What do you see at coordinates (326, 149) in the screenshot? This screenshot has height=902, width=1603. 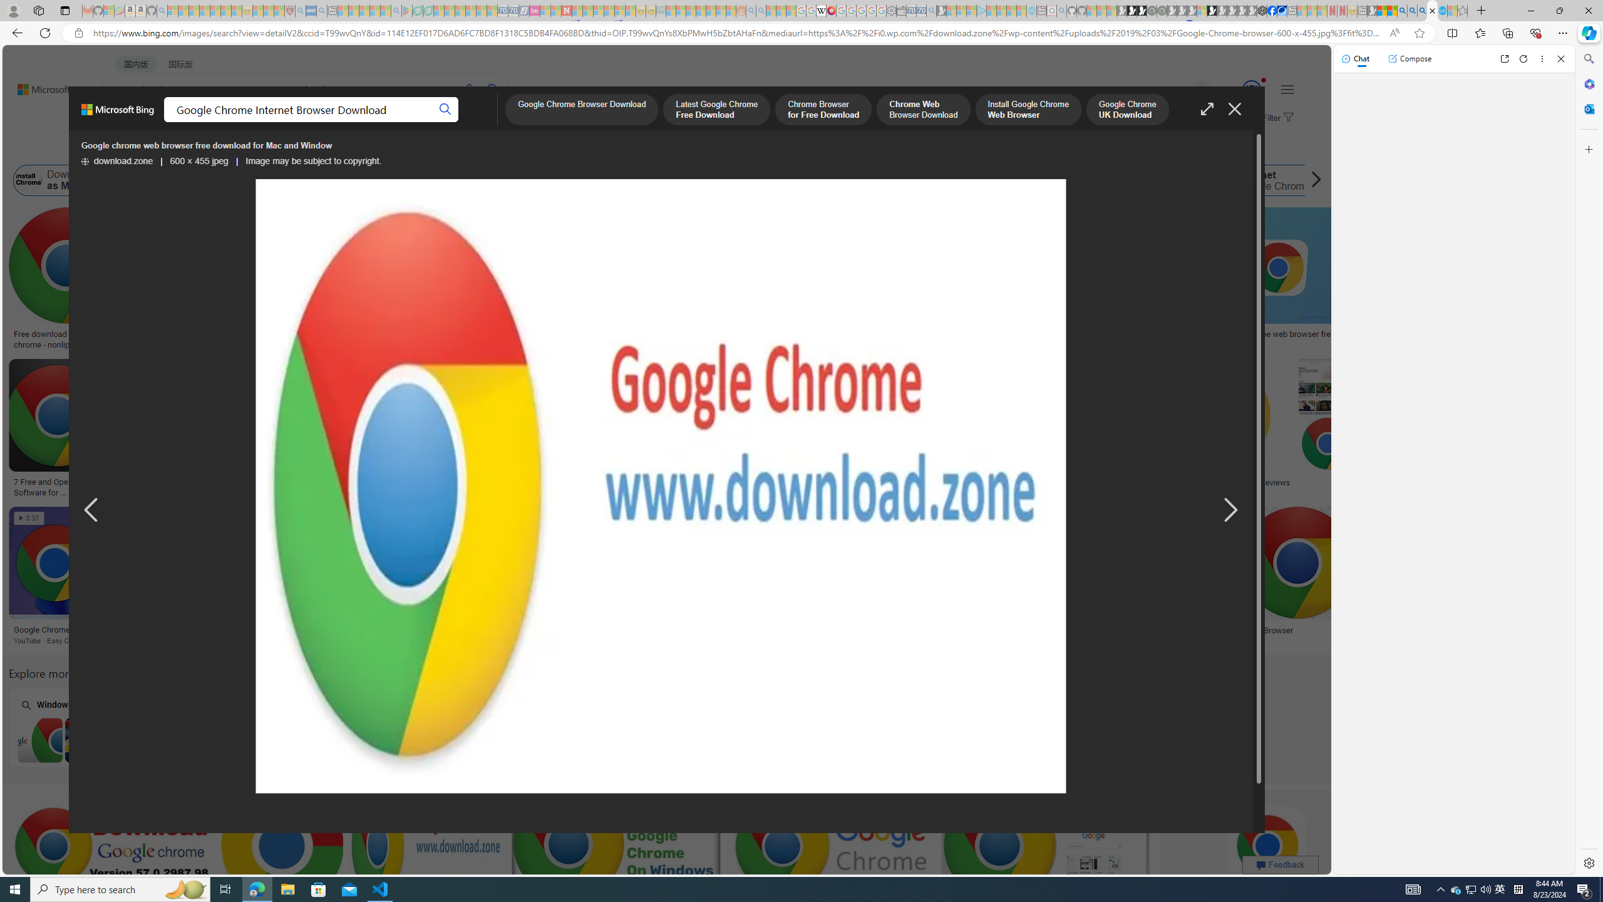 I see `People` at bounding box center [326, 149].